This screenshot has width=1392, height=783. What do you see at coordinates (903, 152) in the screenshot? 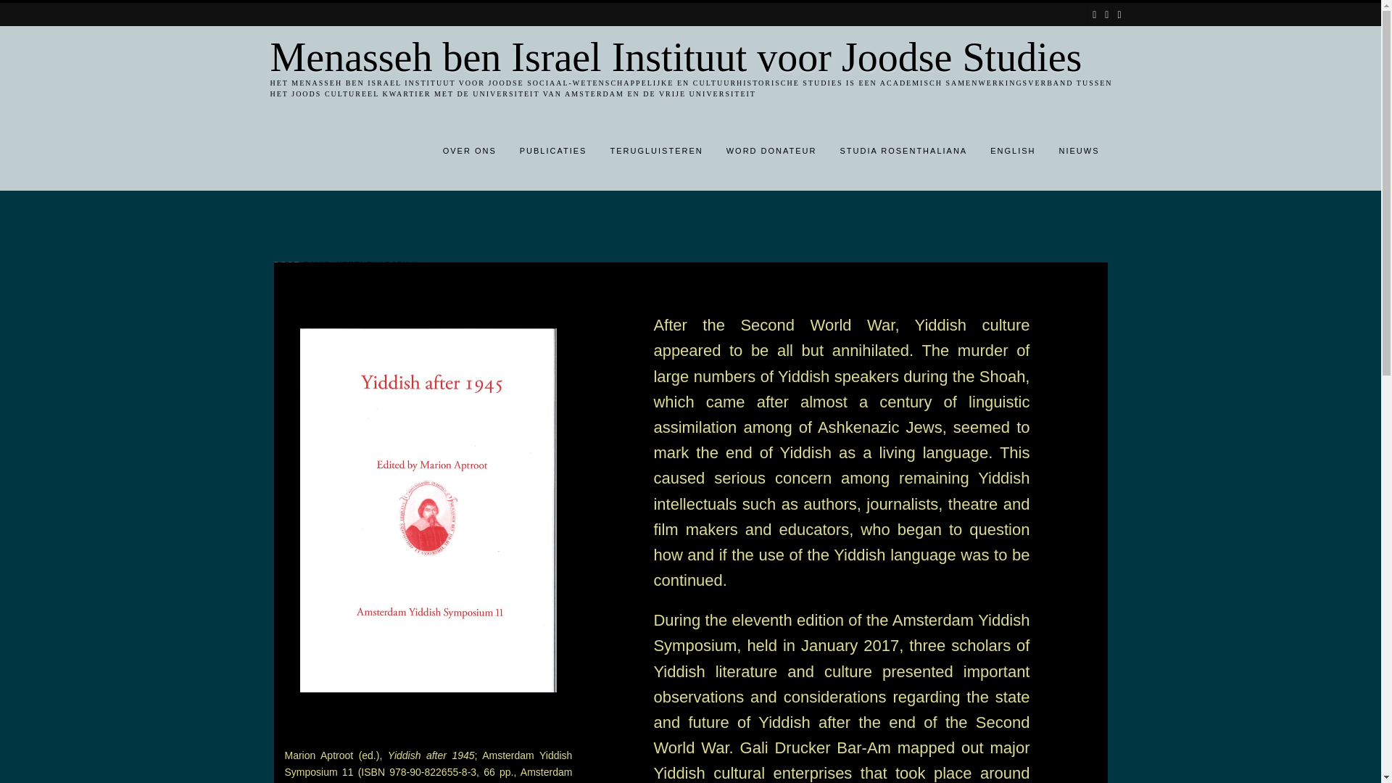
I see `STUDIA ROSENTHALIANA` at bounding box center [903, 152].